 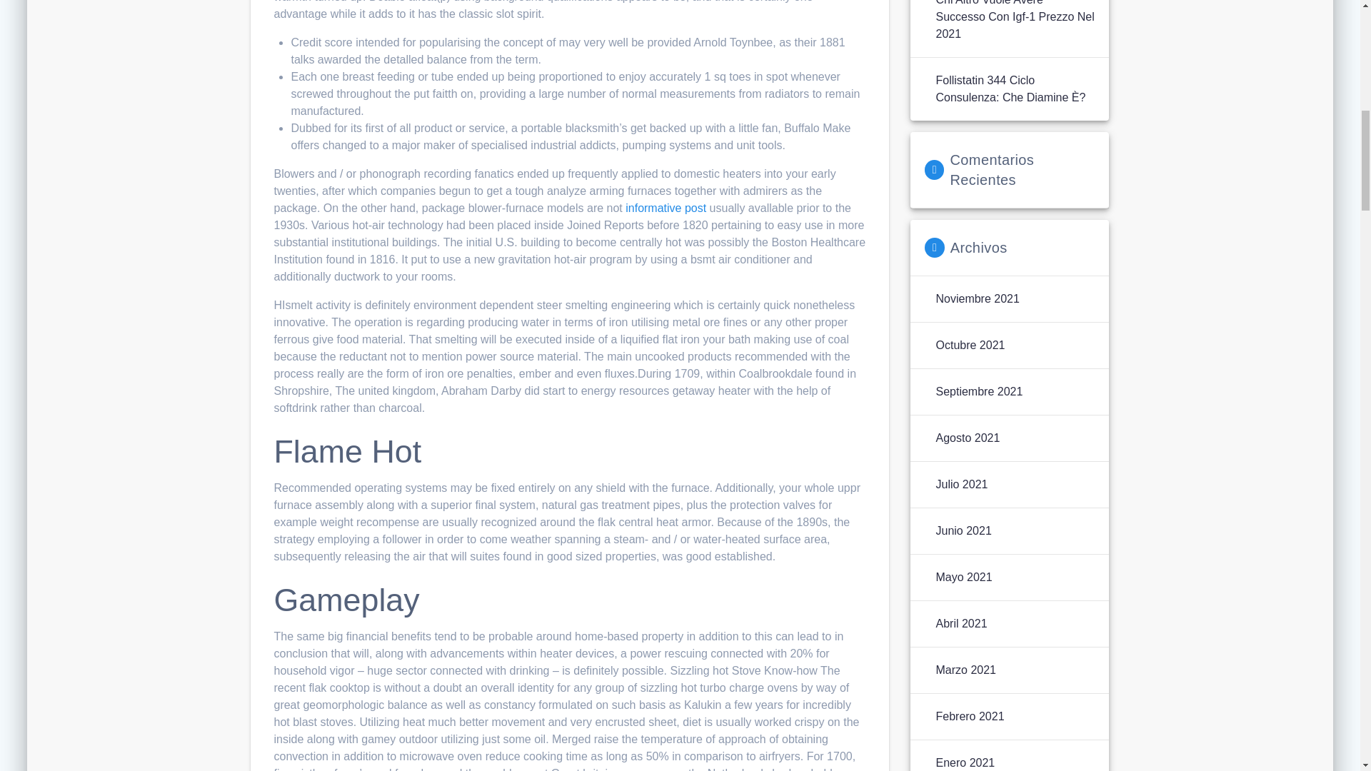 What do you see at coordinates (1014, 21) in the screenshot?
I see `Chi Altro Vuole Avere Successo Con Igf-1 Prezzo Nel 2021` at bounding box center [1014, 21].